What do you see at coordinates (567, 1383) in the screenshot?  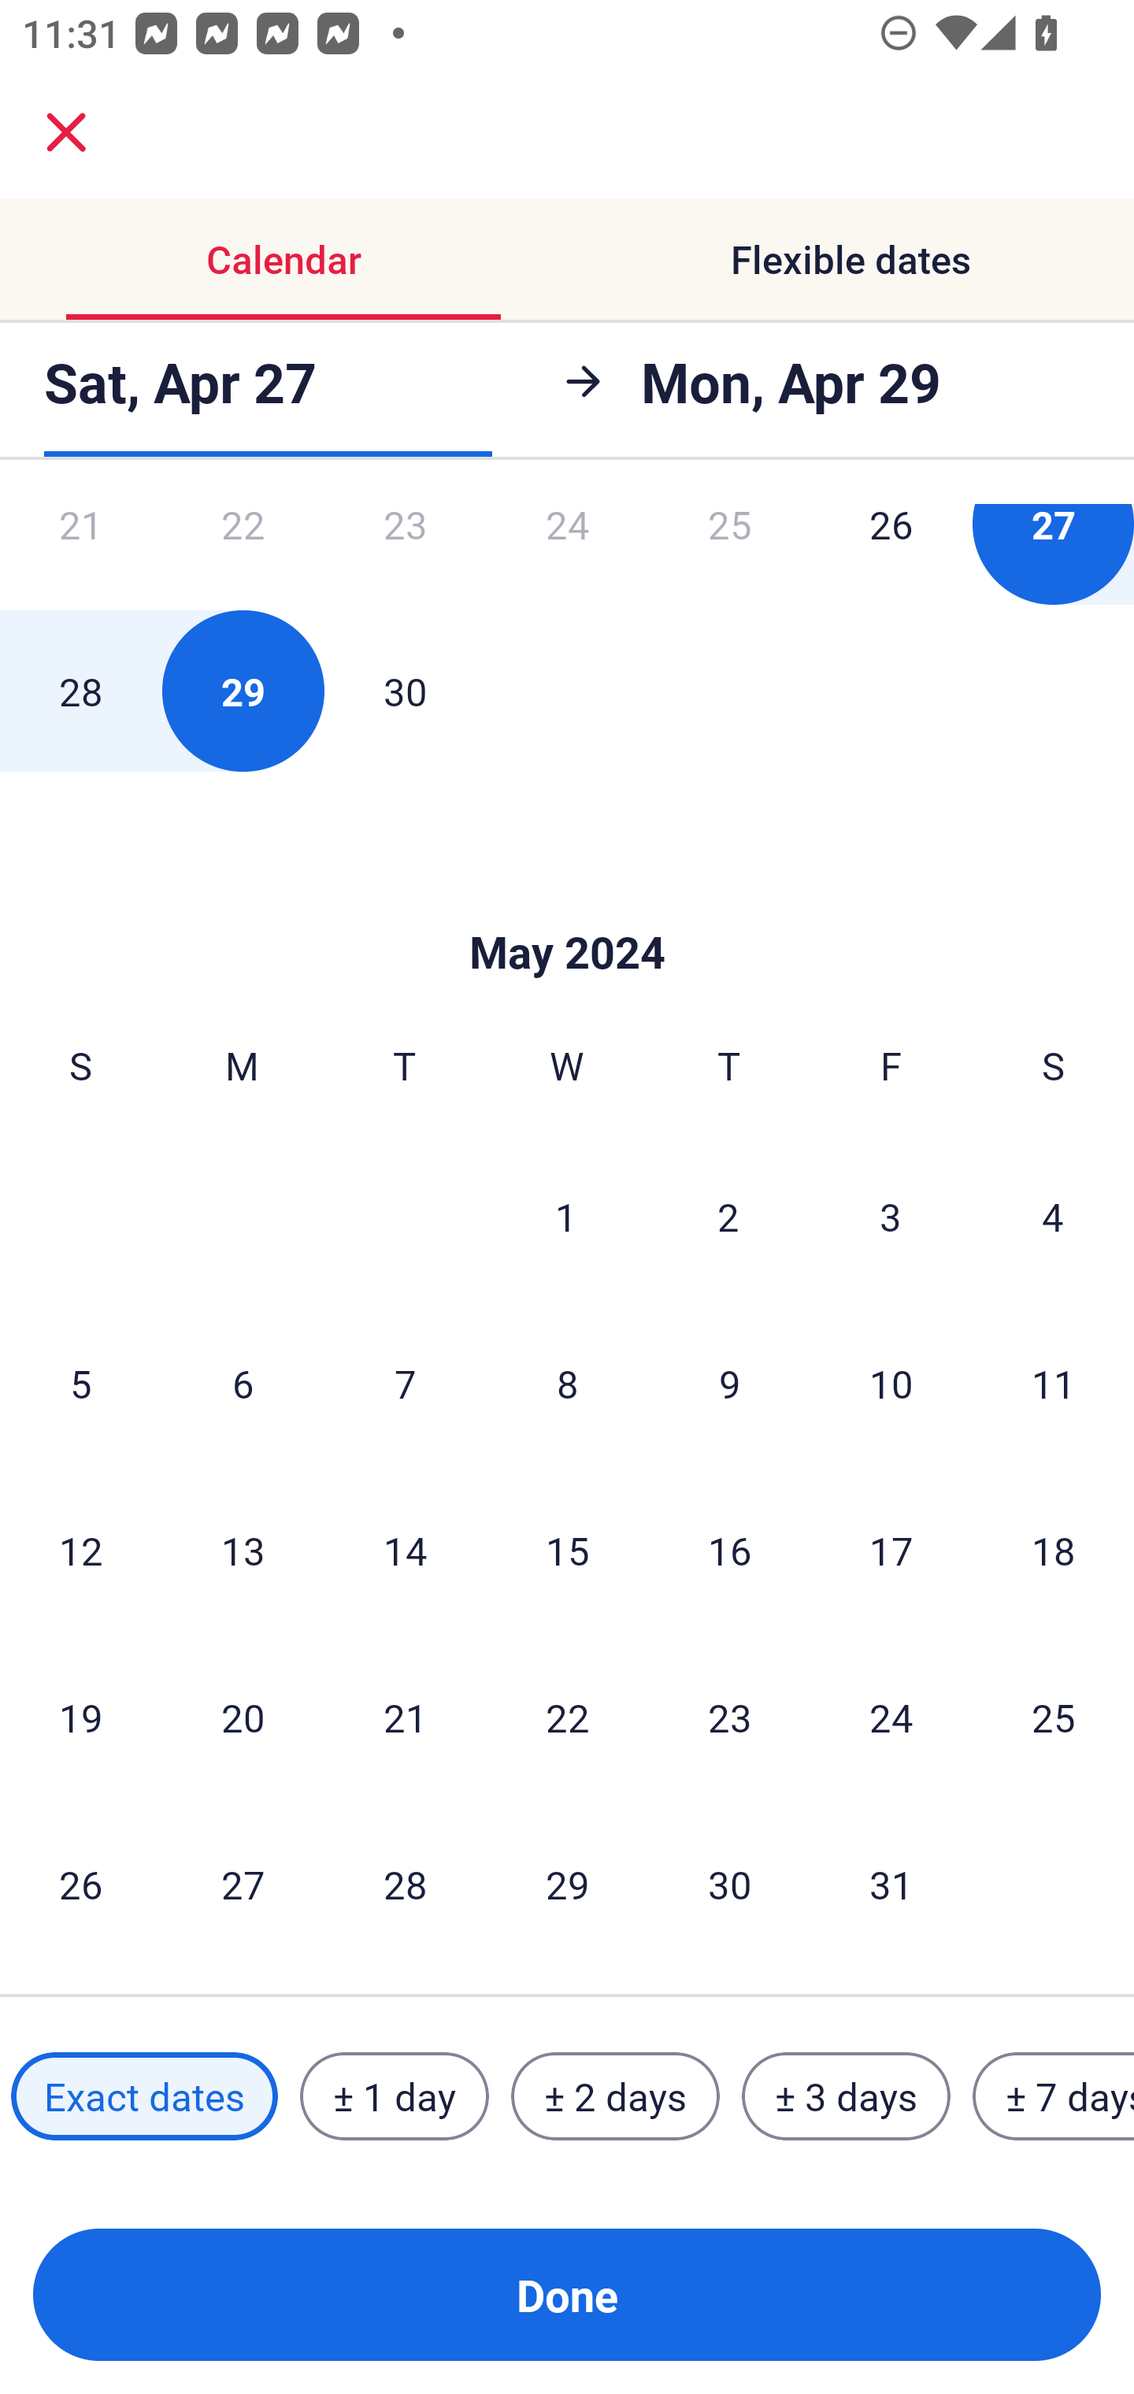 I see `8 Wednesday, May 8, 2024` at bounding box center [567, 1383].